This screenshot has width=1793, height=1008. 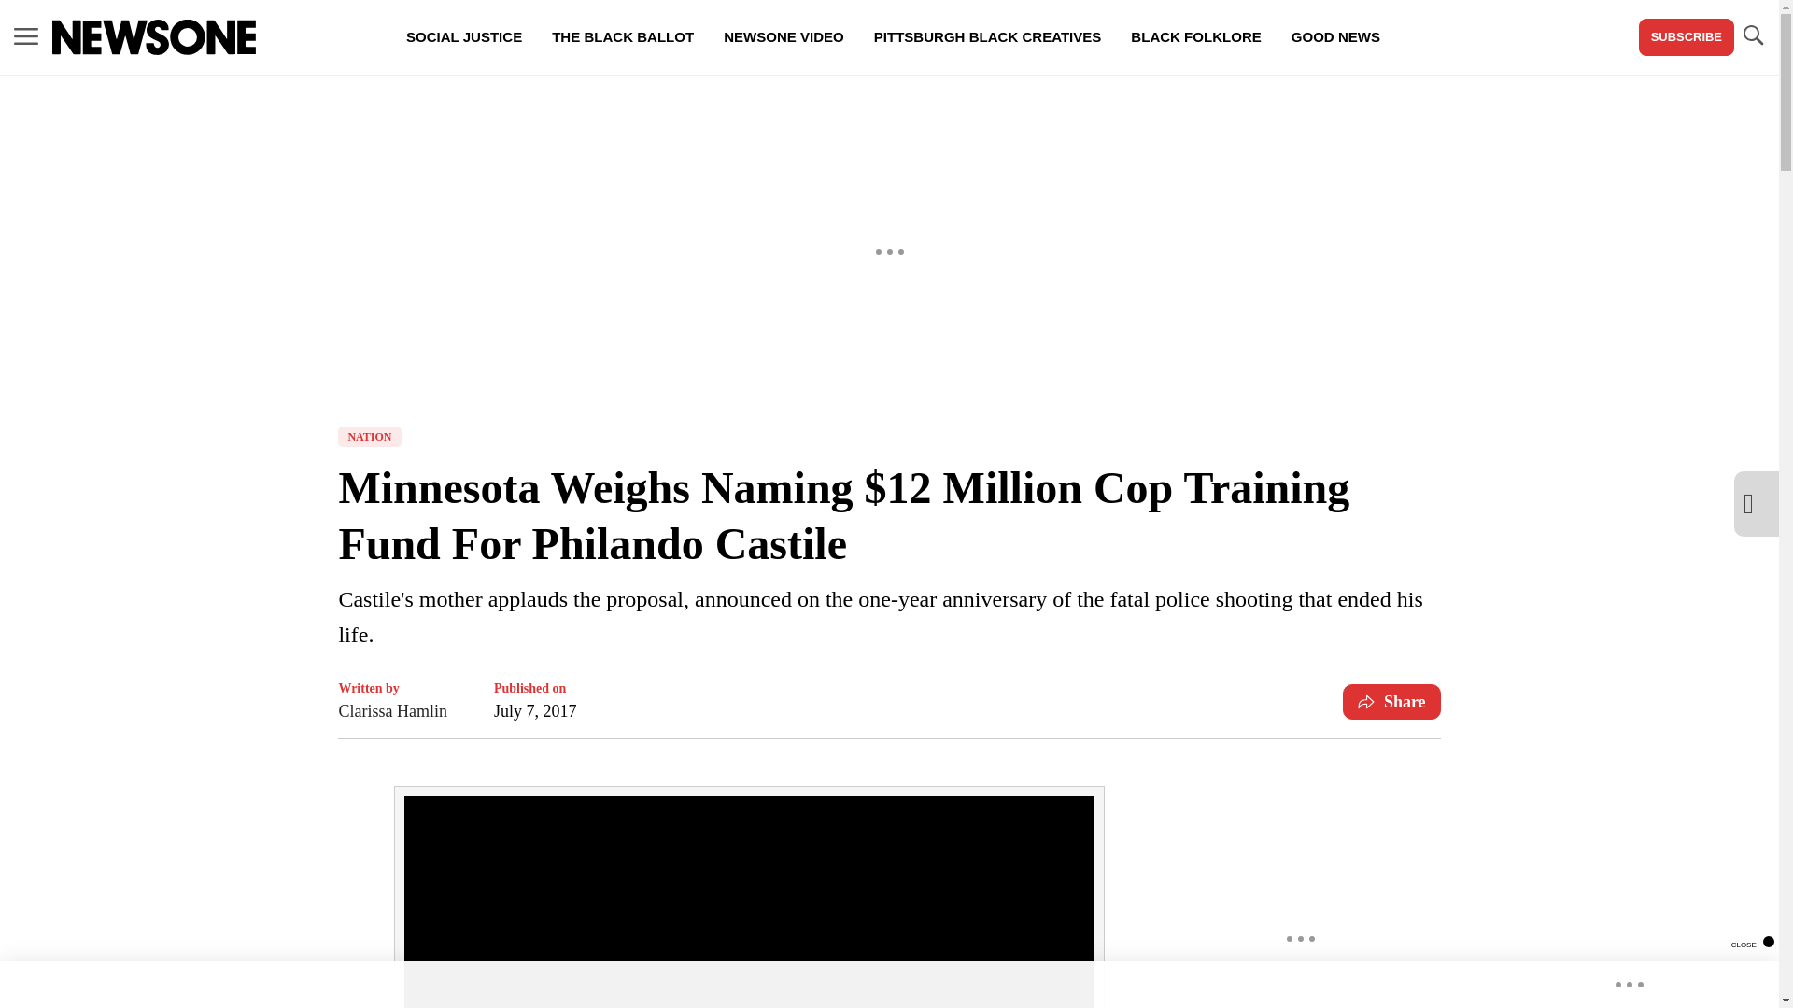 I want to click on GOOD NEWS, so click(x=1335, y=37).